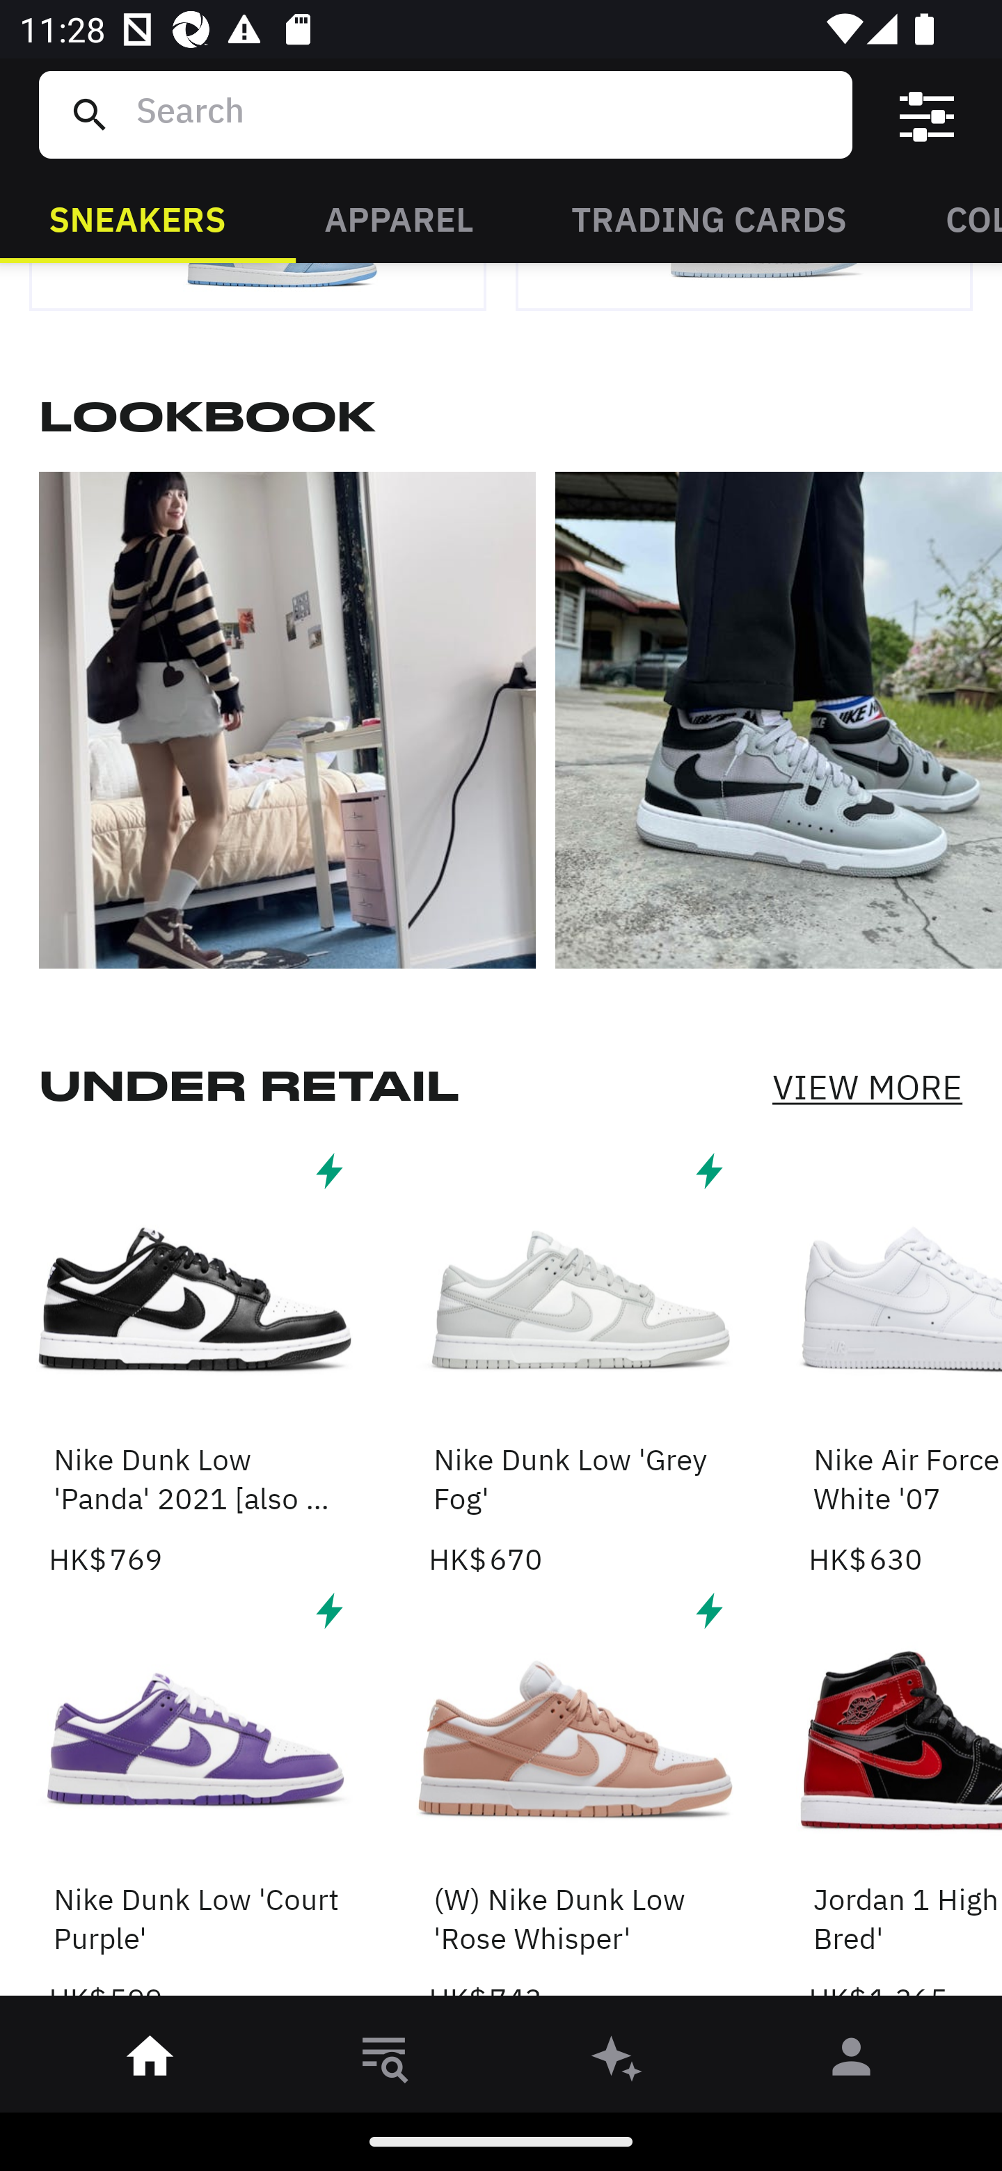 The width and height of the screenshot is (1002, 2171). What do you see at coordinates (709, 217) in the screenshot?
I see `TRADING CARDS` at bounding box center [709, 217].